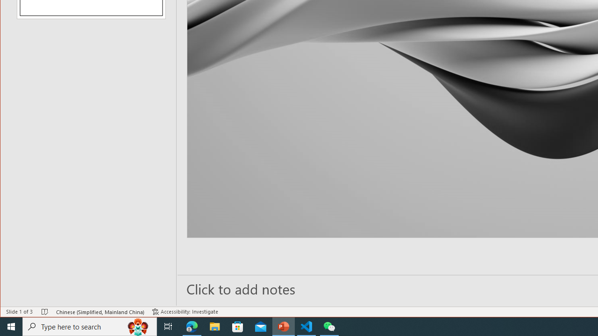  I want to click on Microsoft Store, so click(238, 327).